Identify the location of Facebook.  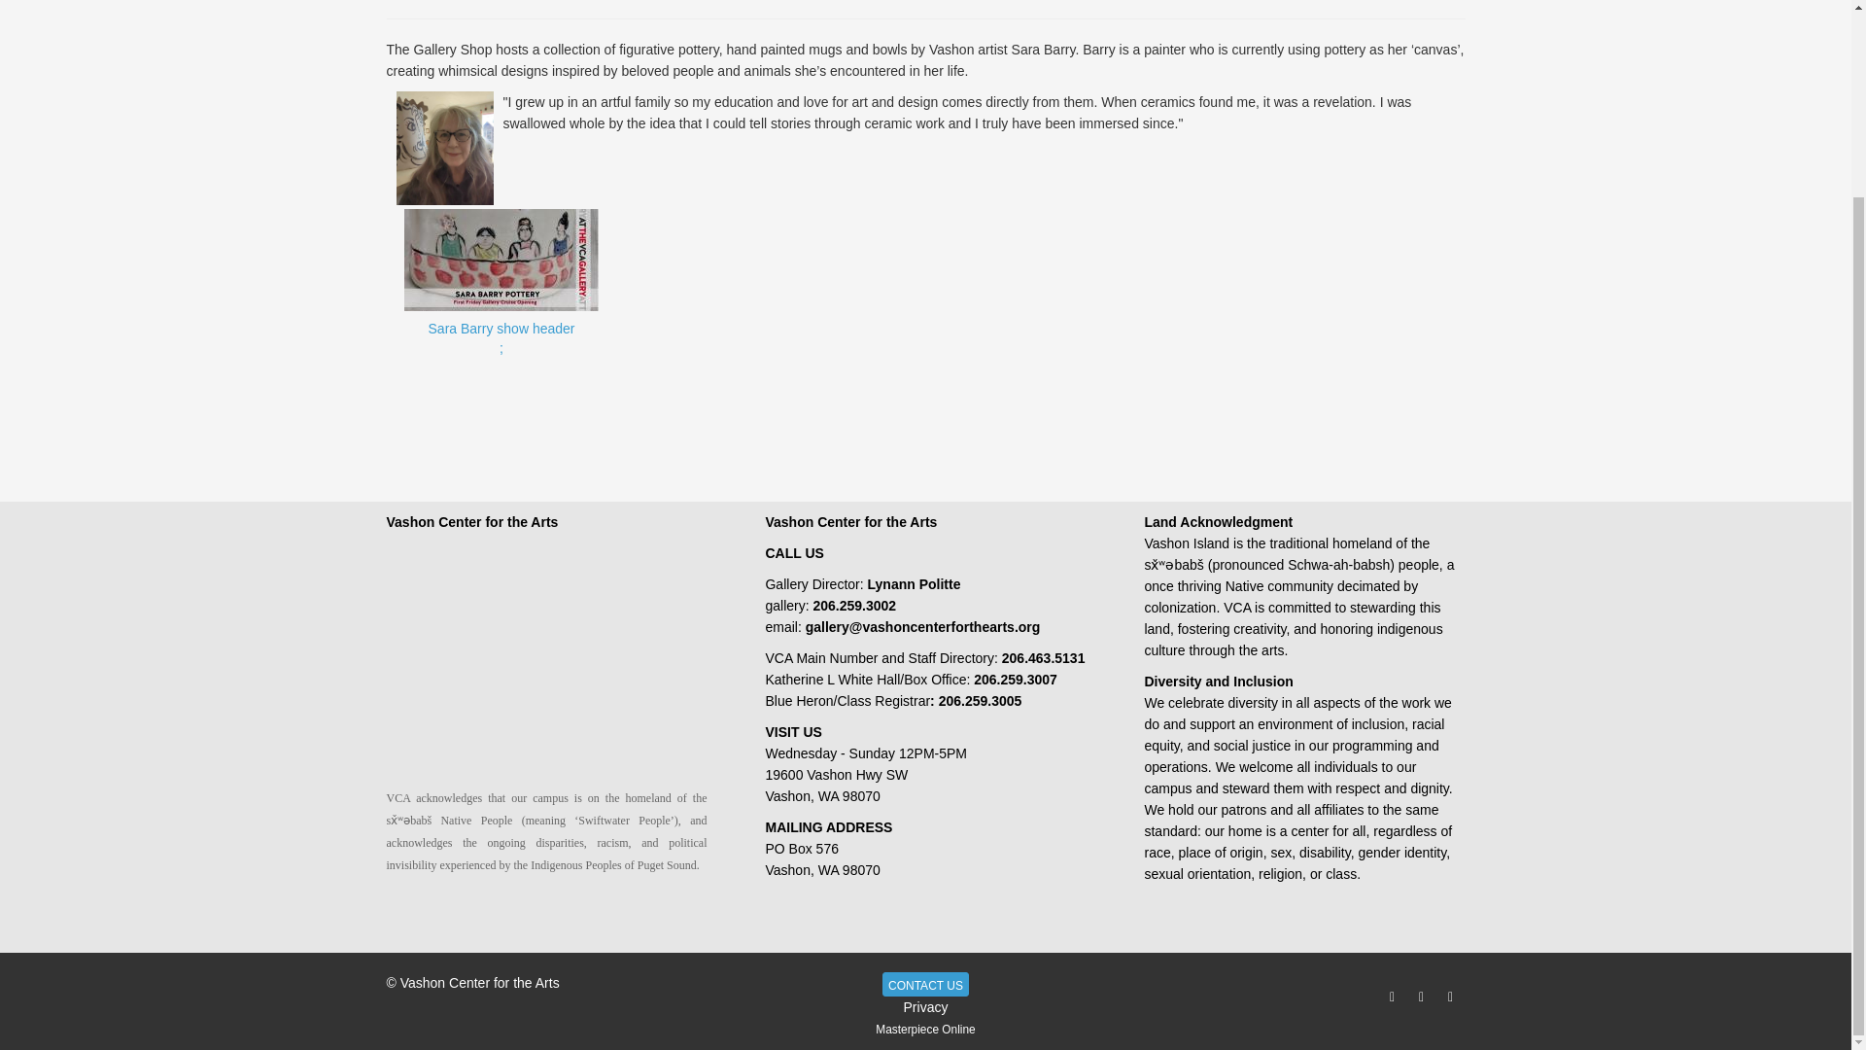
(1421, 996).